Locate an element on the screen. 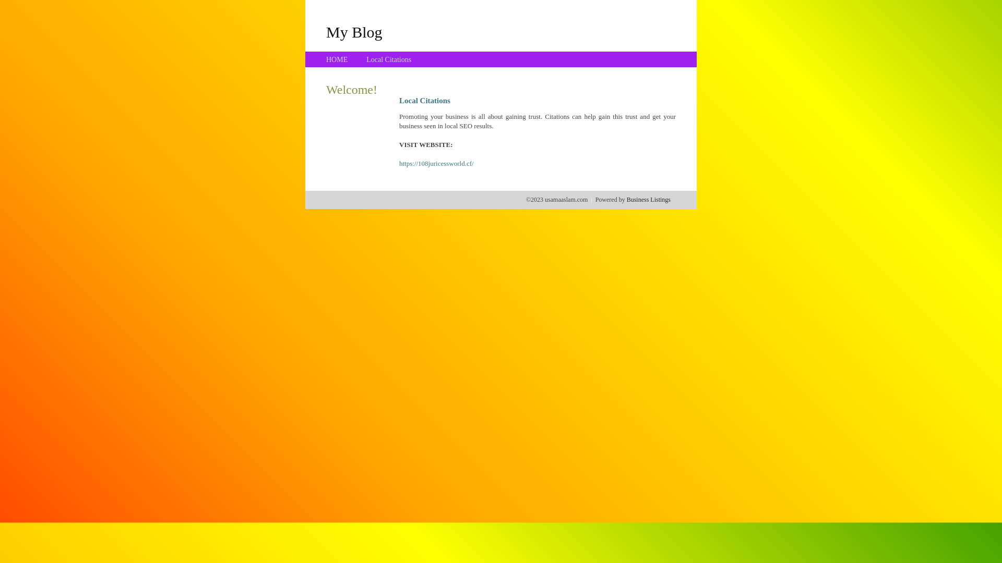 The image size is (1002, 563). My Blog is located at coordinates (354, 32).